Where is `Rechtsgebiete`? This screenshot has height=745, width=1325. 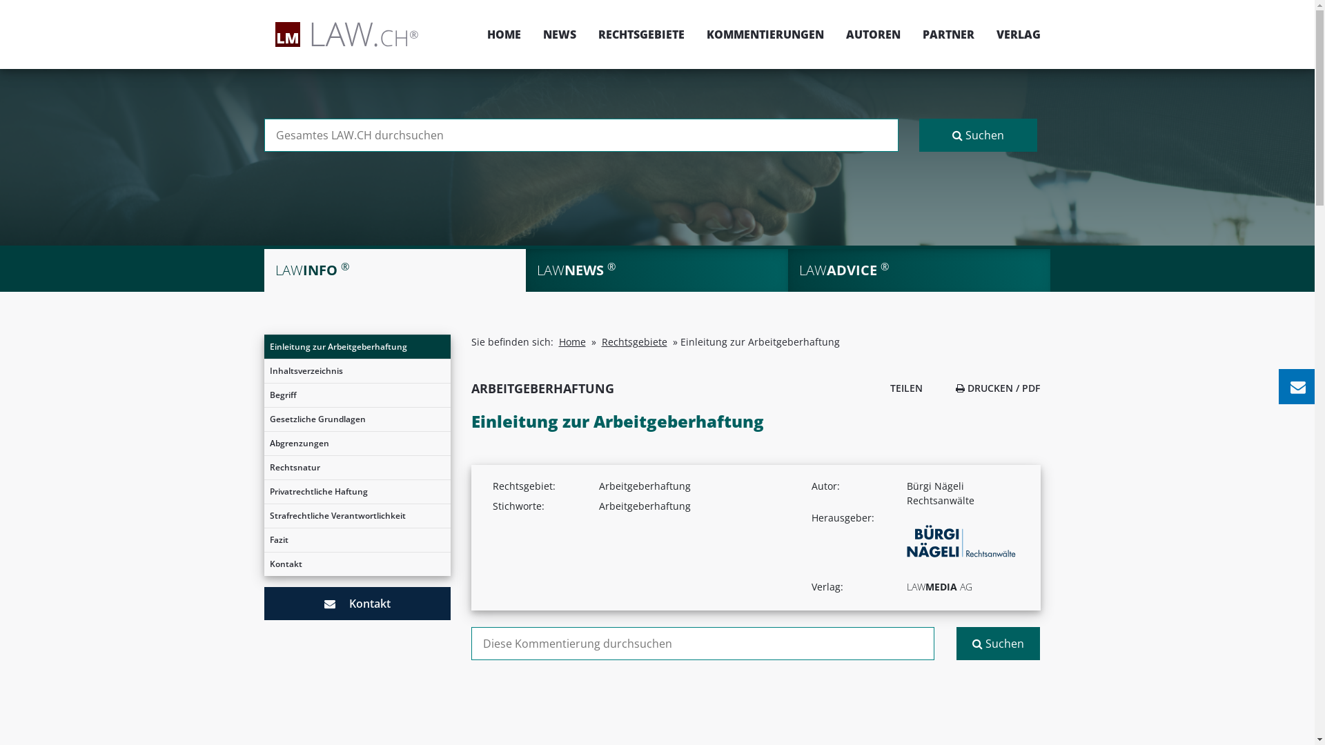
Rechtsgebiete is located at coordinates (635, 342).